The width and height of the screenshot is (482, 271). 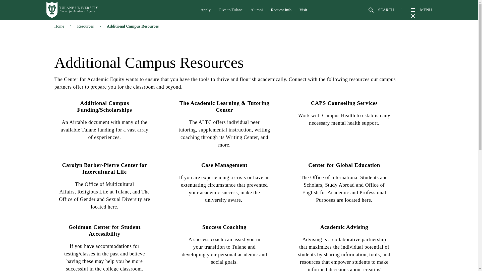 I want to click on Give to Tulane, so click(x=230, y=10).